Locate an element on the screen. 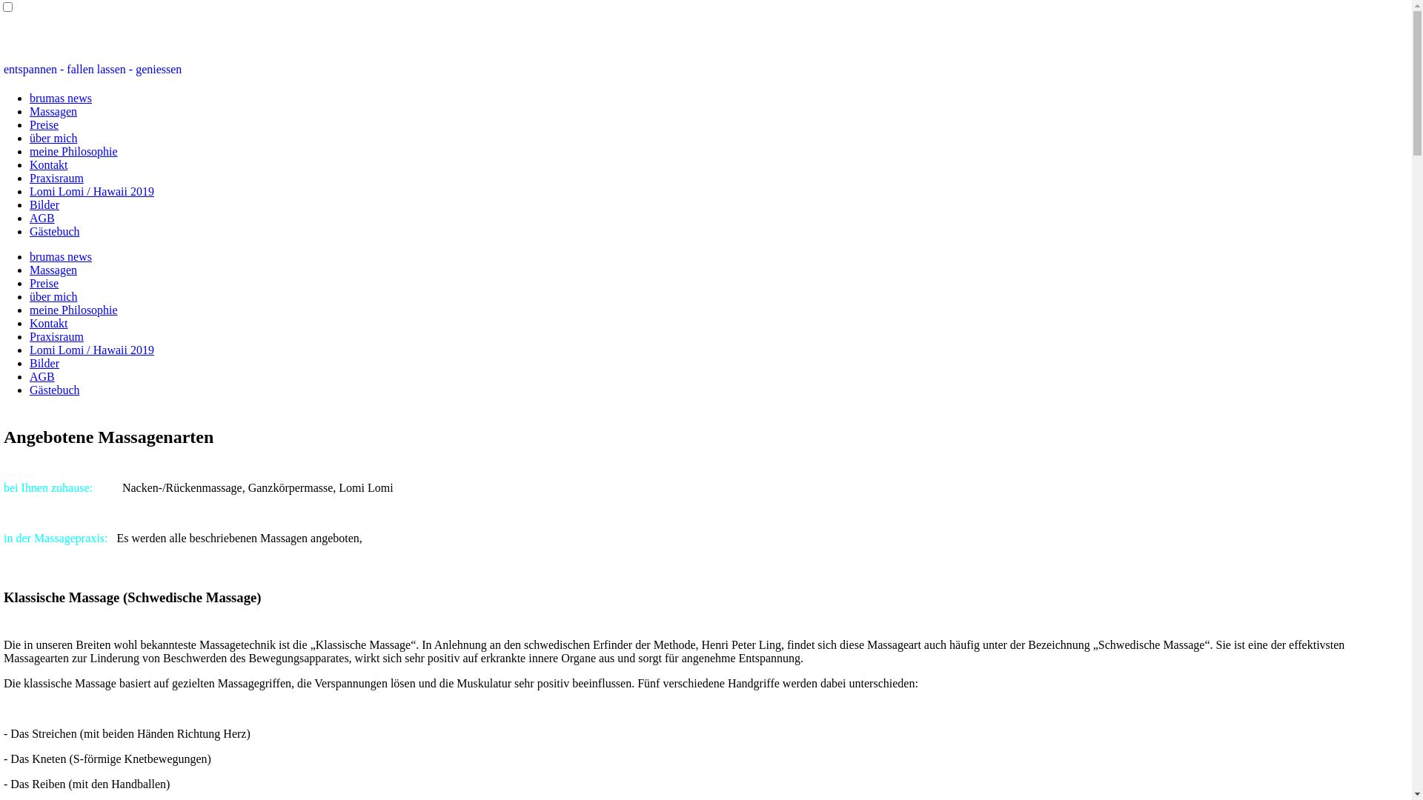 This screenshot has width=1423, height=800. AGB is located at coordinates (42, 376).